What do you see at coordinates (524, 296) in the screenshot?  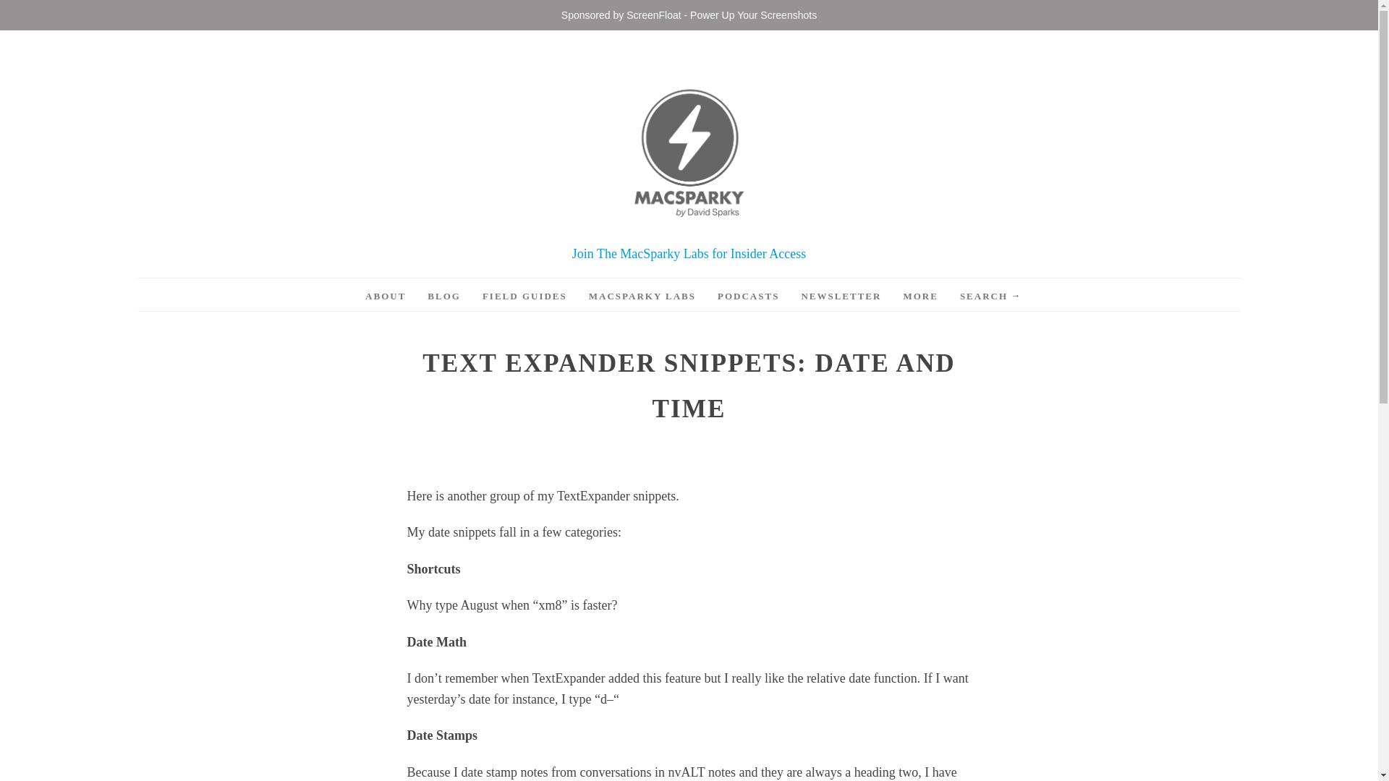 I see `FIELD GUIDES` at bounding box center [524, 296].